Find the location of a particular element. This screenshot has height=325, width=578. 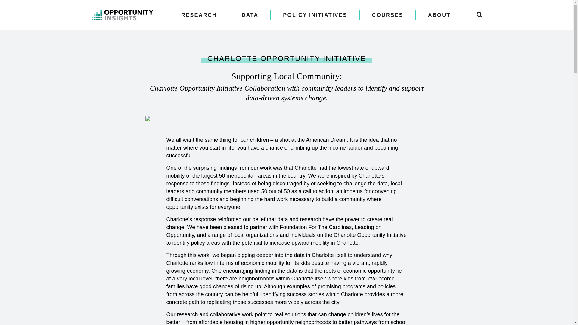

ABOUT is located at coordinates (440, 15).